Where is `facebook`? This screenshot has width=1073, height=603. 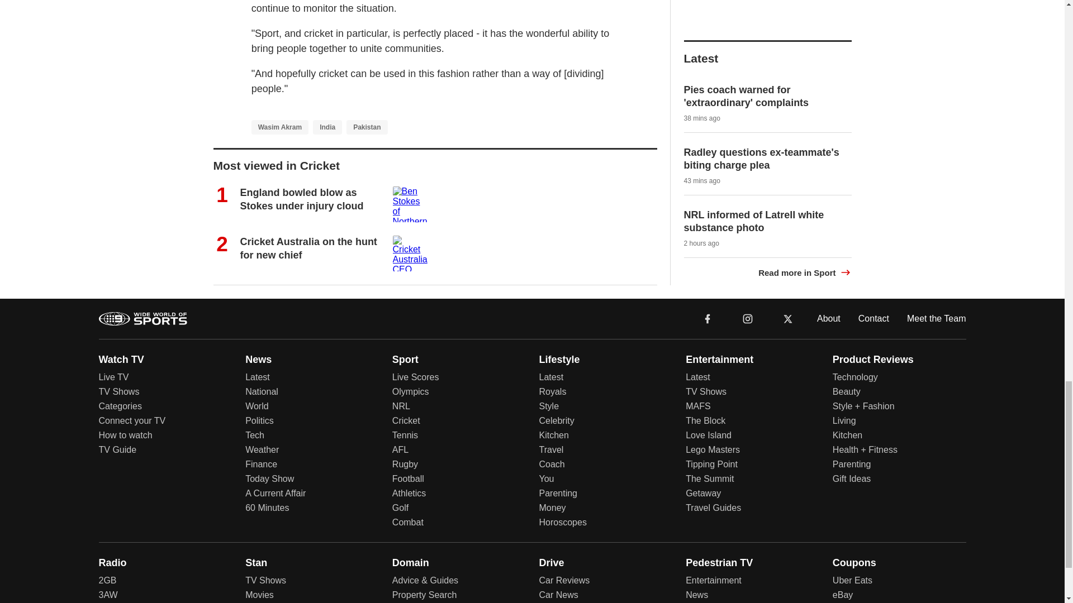
facebook is located at coordinates (708, 318).